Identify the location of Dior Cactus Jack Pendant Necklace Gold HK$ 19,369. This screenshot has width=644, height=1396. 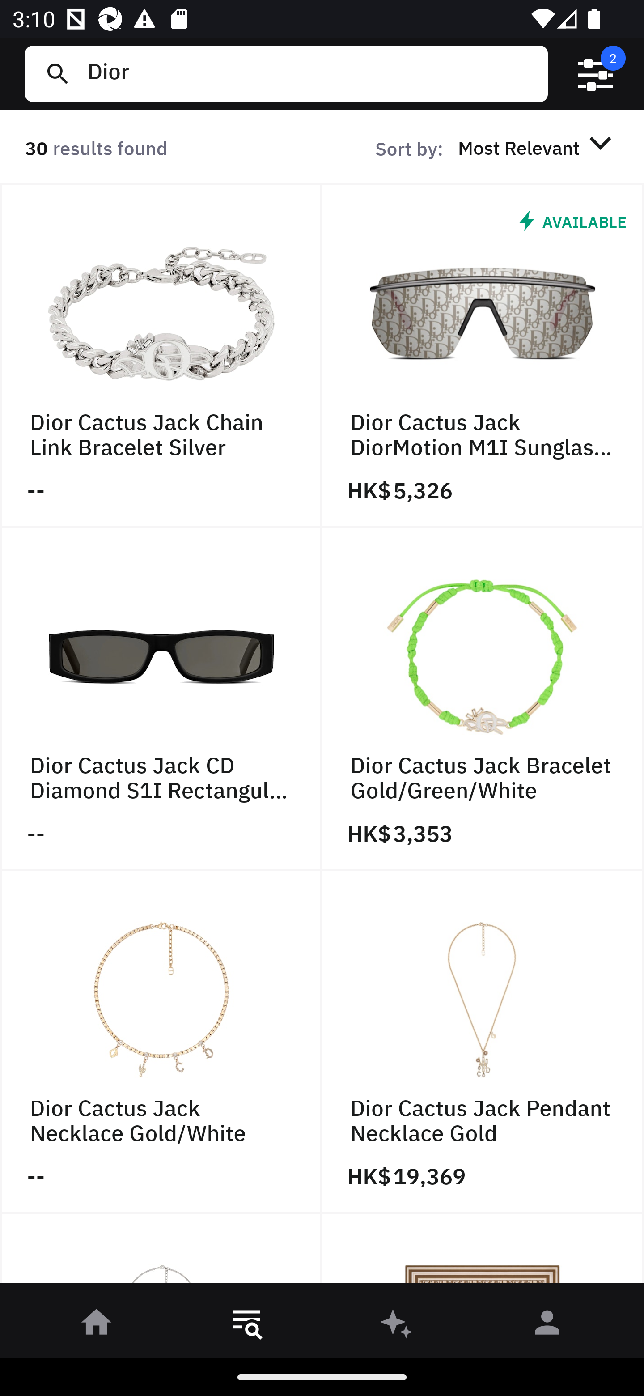
(483, 1043).